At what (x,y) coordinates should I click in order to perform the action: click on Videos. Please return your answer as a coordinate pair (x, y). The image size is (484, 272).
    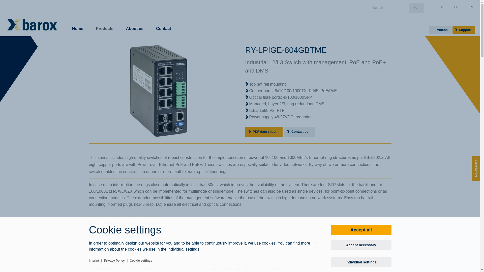
    Looking at the image, I should click on (440, 30).